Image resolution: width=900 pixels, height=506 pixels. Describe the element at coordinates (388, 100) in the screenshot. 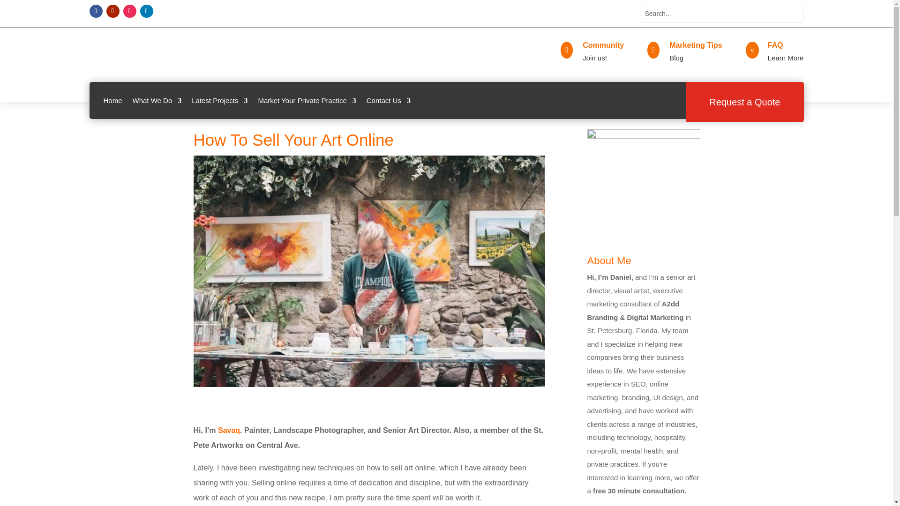

I see `Contact Us` at that location.